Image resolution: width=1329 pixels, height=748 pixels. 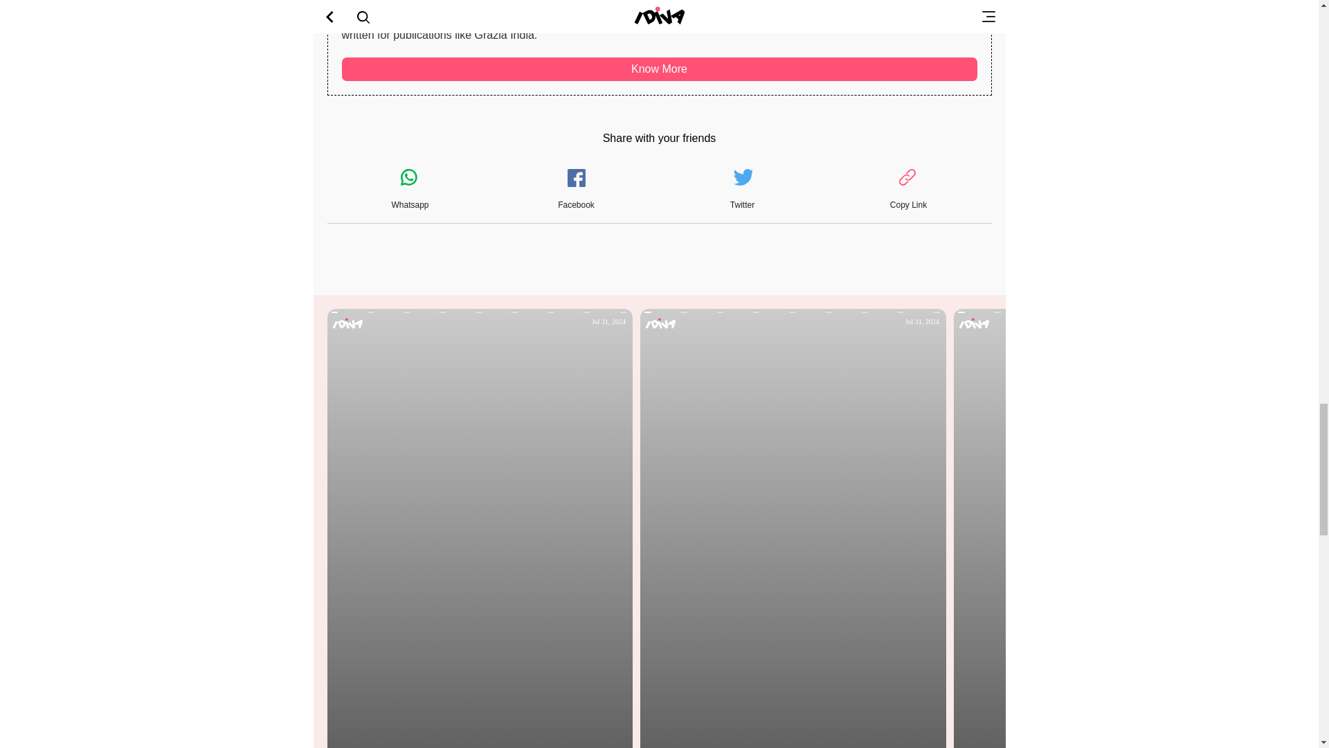 What do you see at coordinates (576, 190) in the screenshot?
I see `Facebook` at bounding box center [576, 190].